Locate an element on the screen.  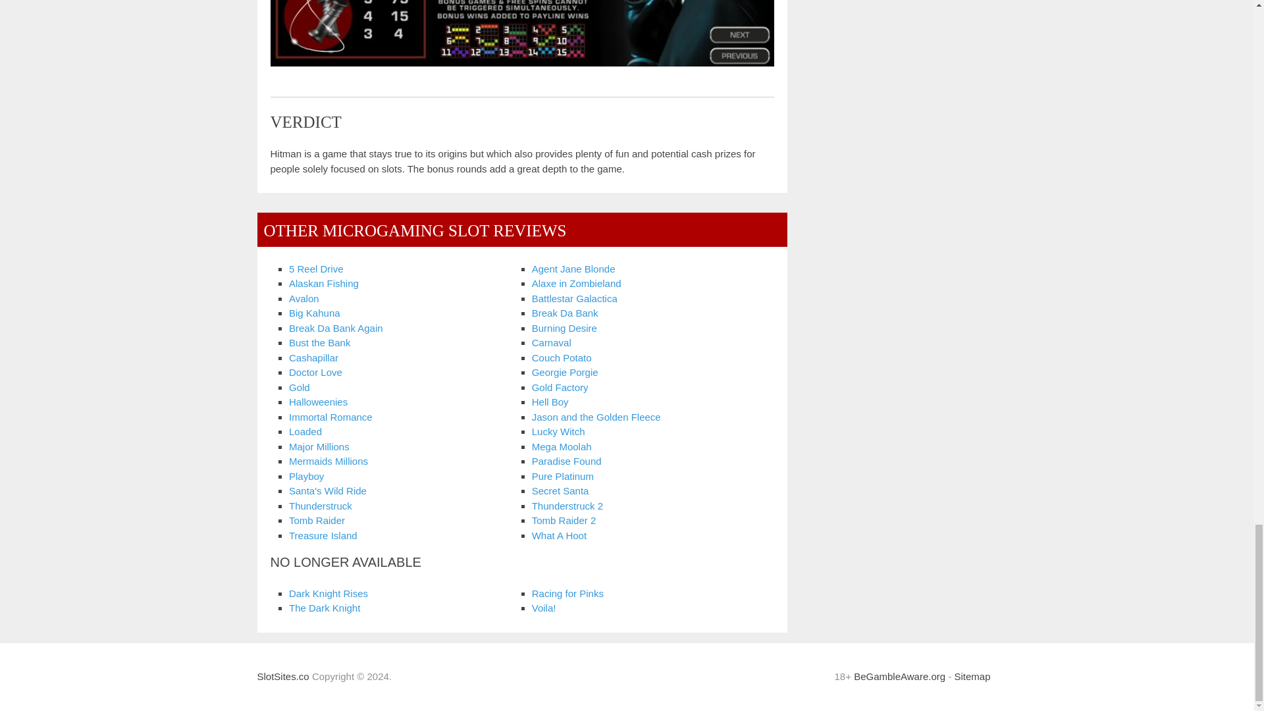
Cashapillar is located at coordinates (313, 357).